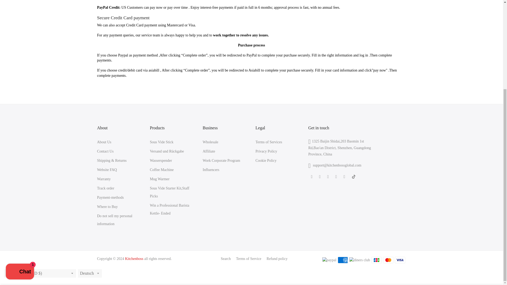 The height and width of the screenshot is (285, 507). I want to click on Website FAQ, so click(107, 170).